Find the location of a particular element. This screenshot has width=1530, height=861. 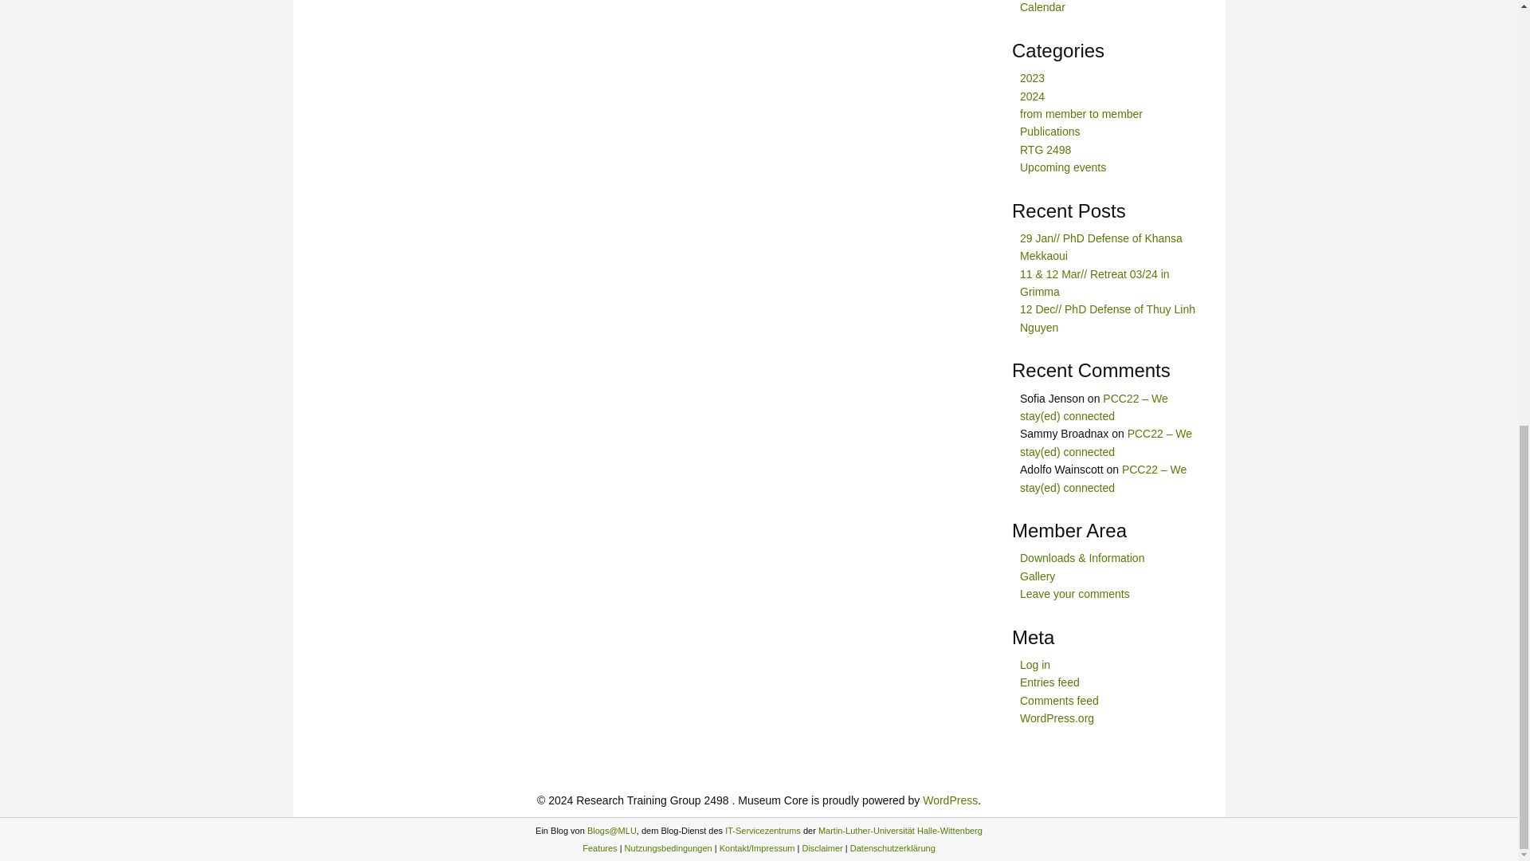

Publications is located at coordinates (1050, 131).